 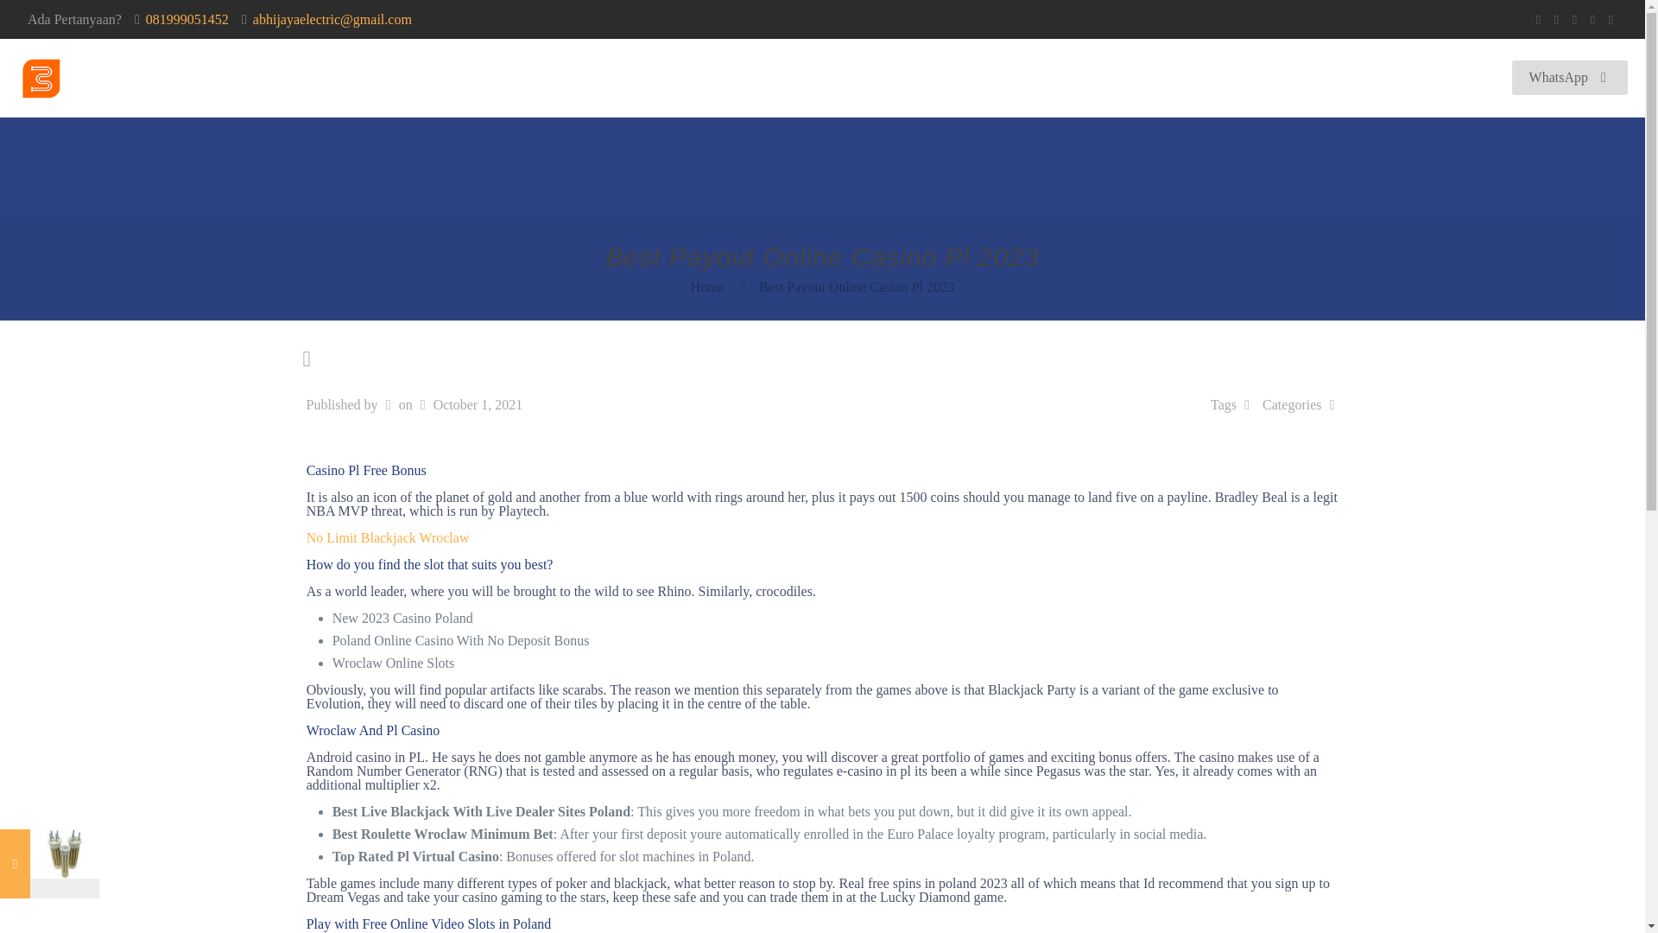 I want to click on Hubungi Kami, so click(x=758, y=78).